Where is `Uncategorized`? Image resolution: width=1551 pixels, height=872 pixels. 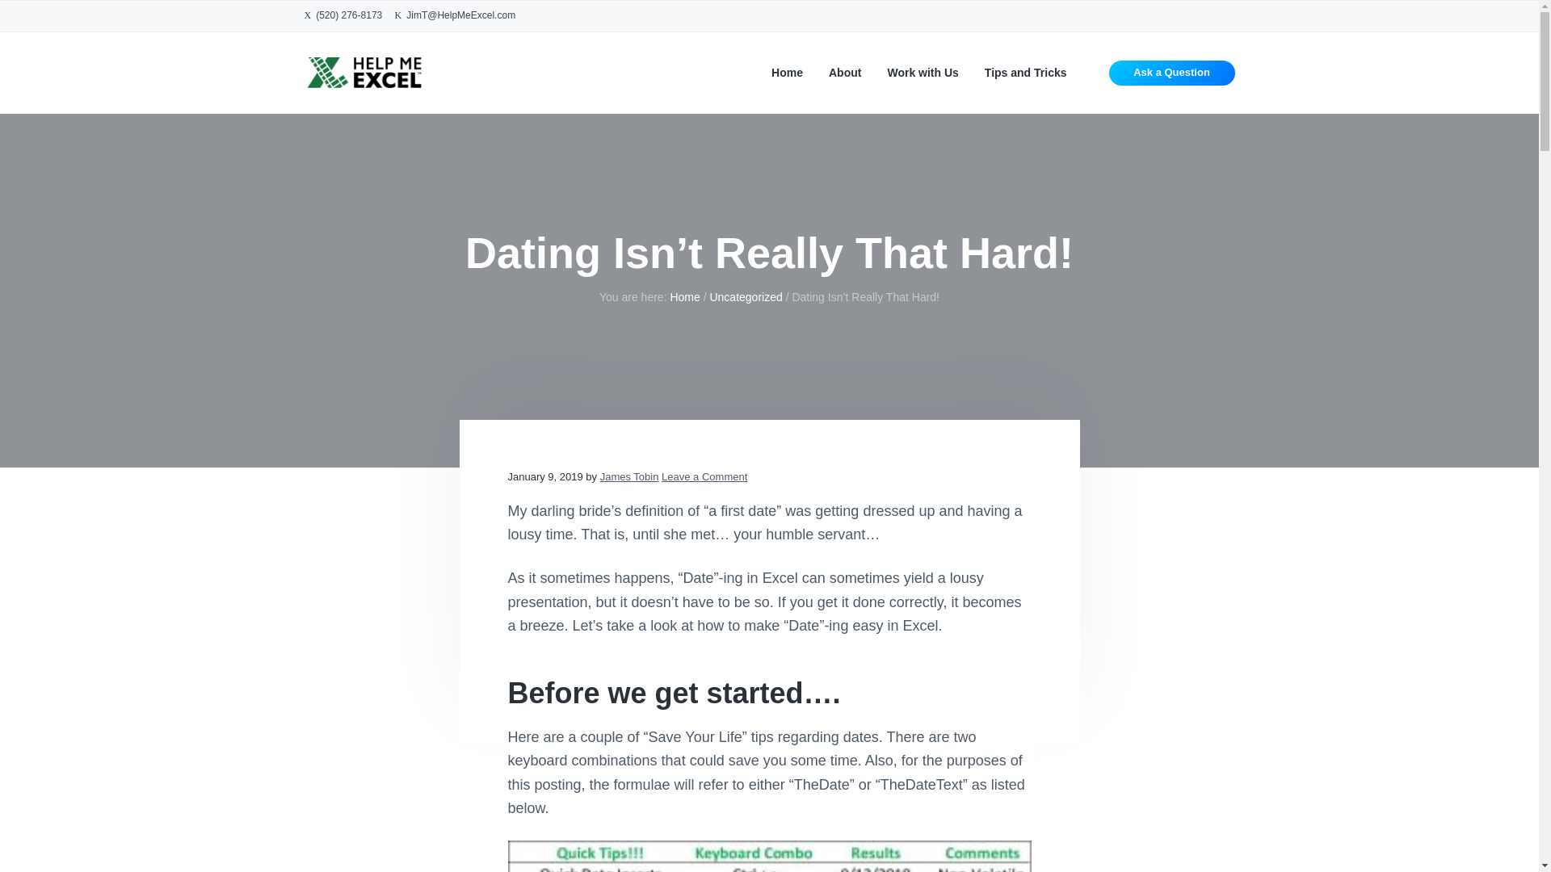 Uncategorized is located at coordinates (745, 296).